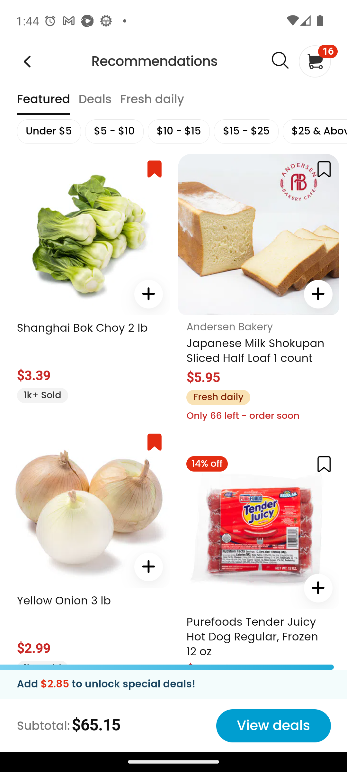 This screenshot has width=347, height=772. What do you see at coordinates (324, 169) in the screenshot?
I see `` at bounding box center [324, 169].